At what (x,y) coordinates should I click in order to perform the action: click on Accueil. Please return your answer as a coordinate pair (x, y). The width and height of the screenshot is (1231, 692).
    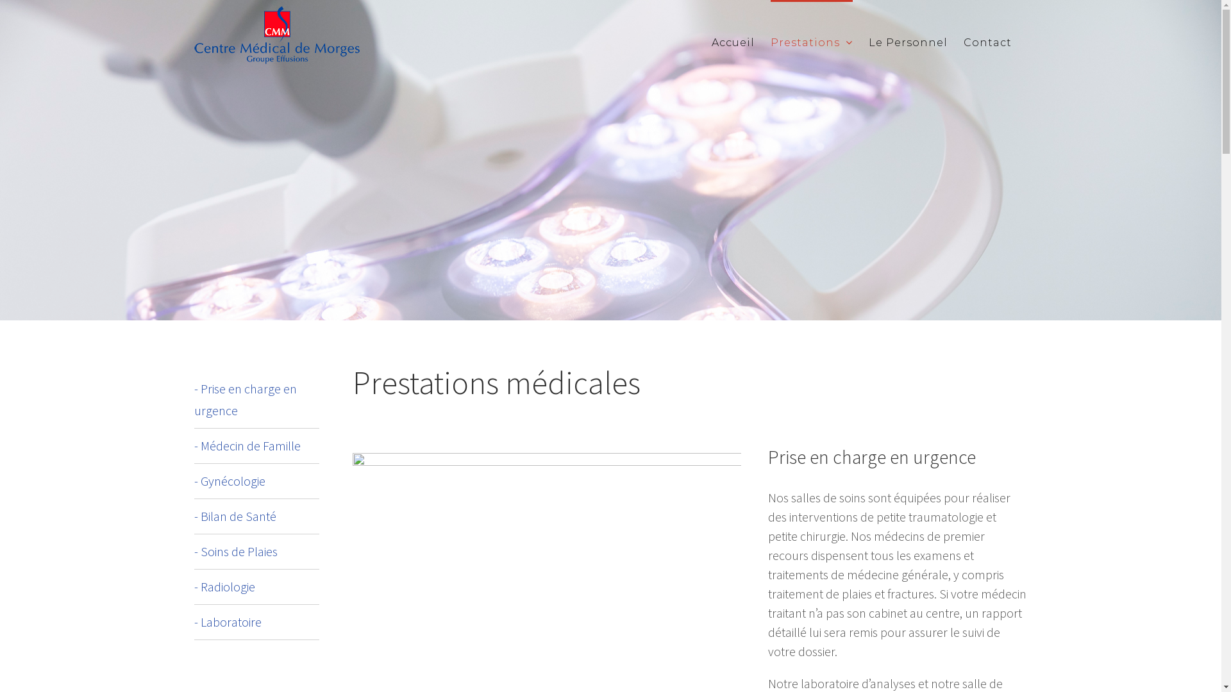
    Looking at the image, I should click on (733, 42).